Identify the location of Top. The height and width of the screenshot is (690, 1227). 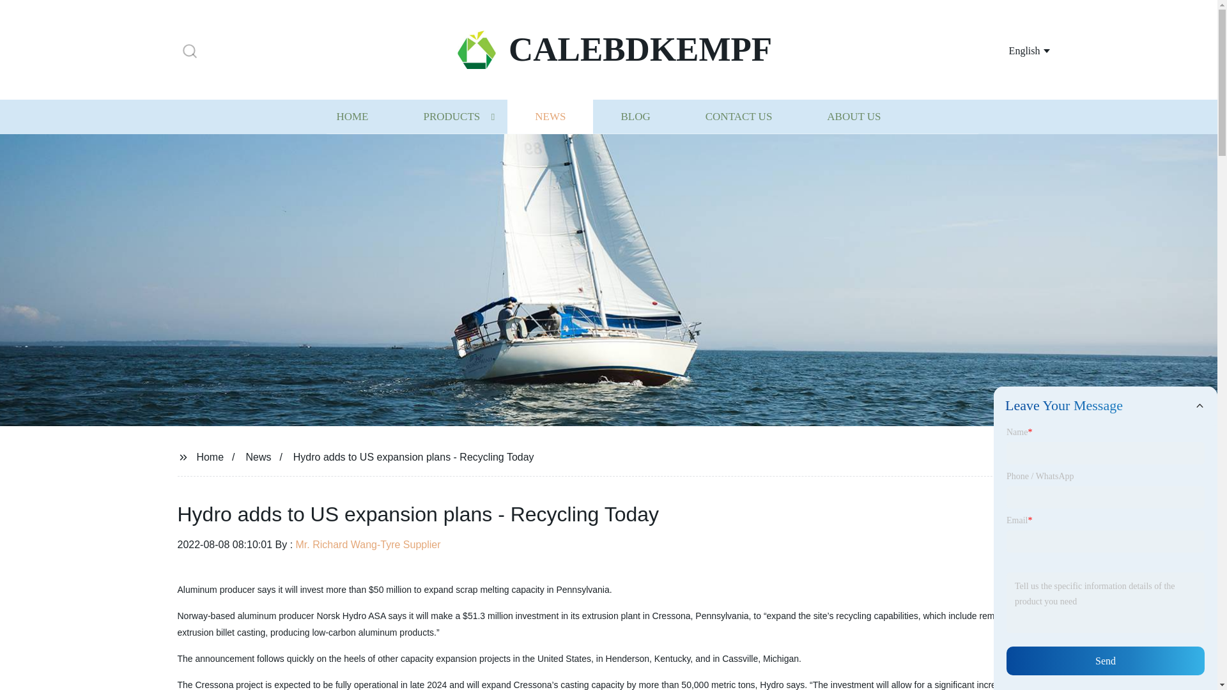
(1184, 657).